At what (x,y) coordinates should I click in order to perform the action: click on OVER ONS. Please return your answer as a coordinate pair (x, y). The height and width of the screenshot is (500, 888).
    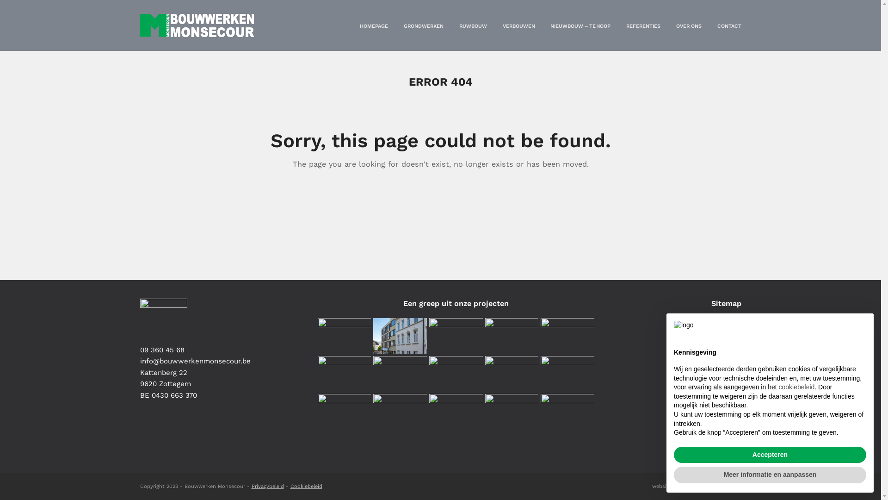
    Looking at the image, I should click on (689, 25).